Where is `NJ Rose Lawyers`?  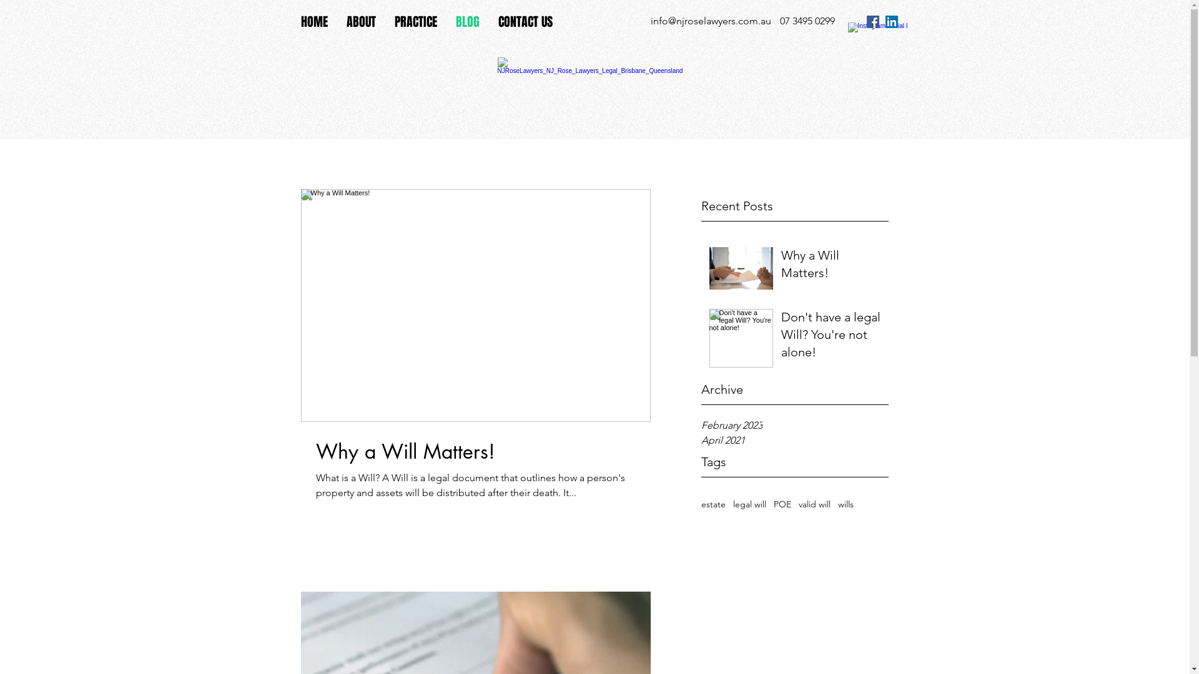 NJ Rose Lawyers is located at coordinates (594, 83).